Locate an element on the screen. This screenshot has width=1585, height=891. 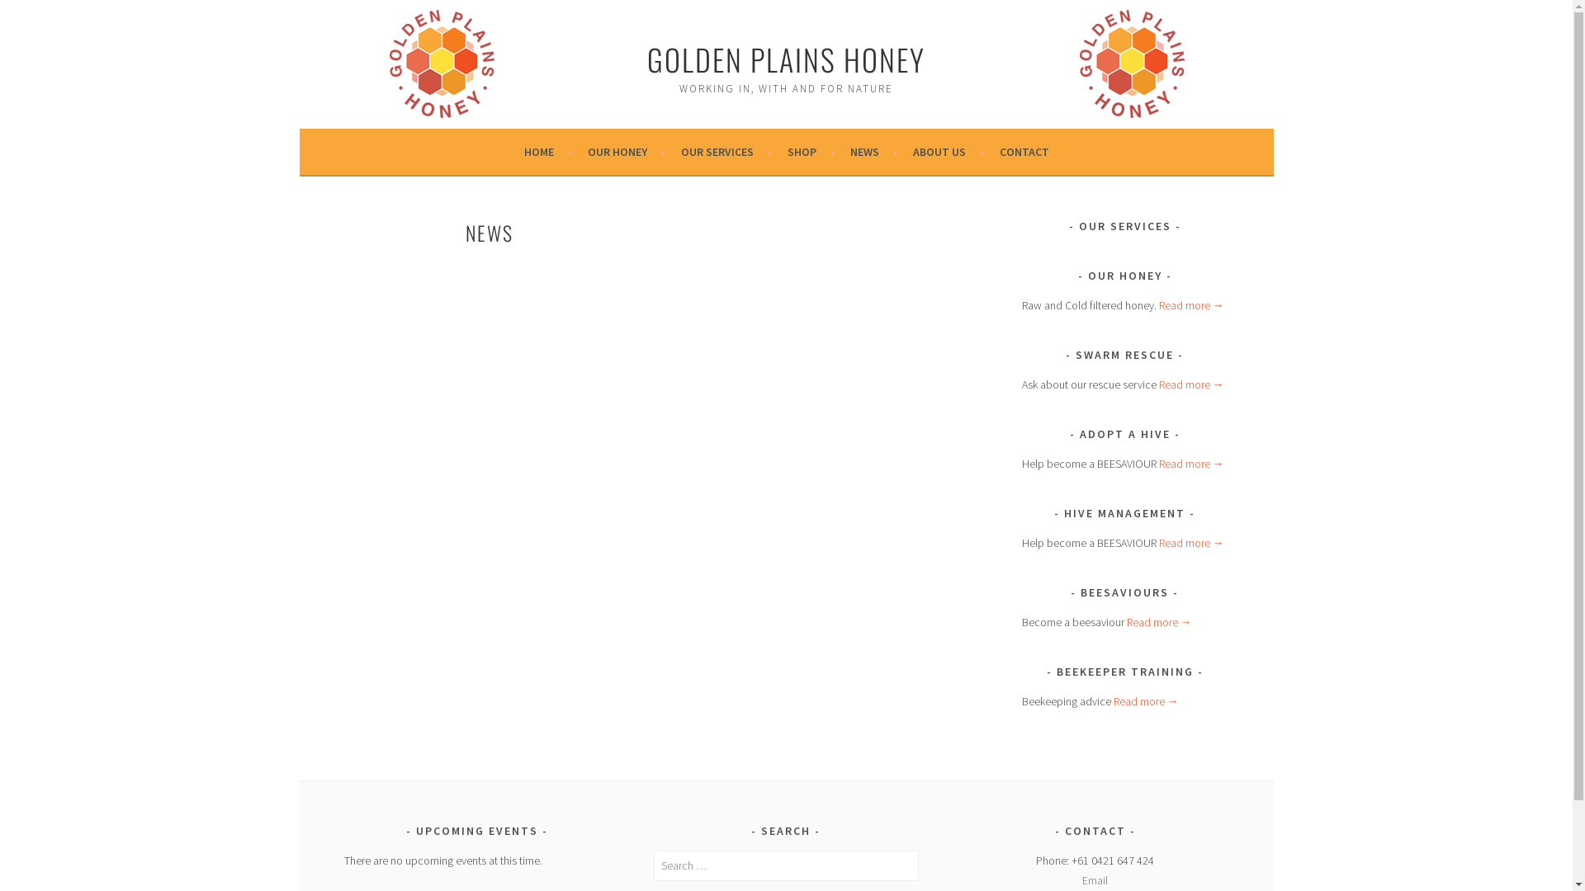
OUR SERVICES is located at coordinates (726, 152).